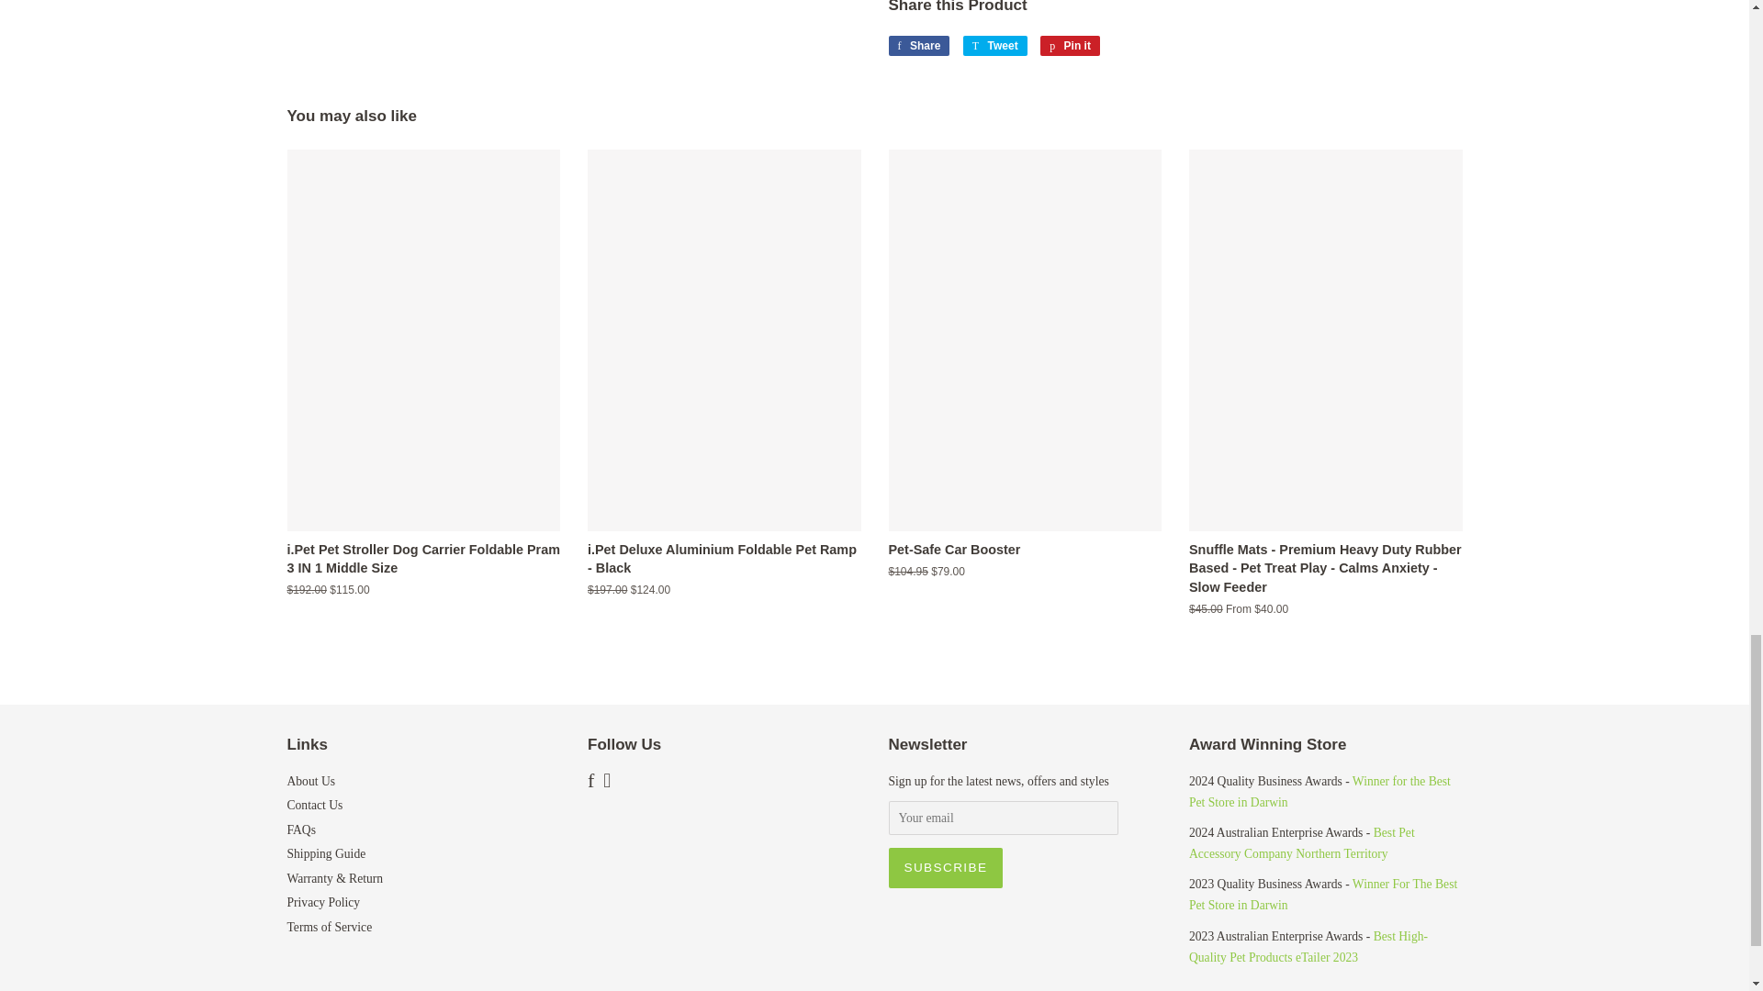  Describe the element at coordinates (918, 45) in the screenshot. I see `Share on Facebook` at that location.